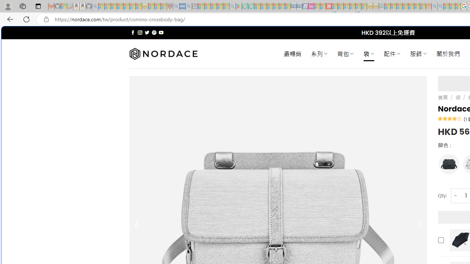 The image size is (470, 264). What do you see at coordinates (455, 195) in the screenshot?
I see `-` at bounding box center [455, 195].